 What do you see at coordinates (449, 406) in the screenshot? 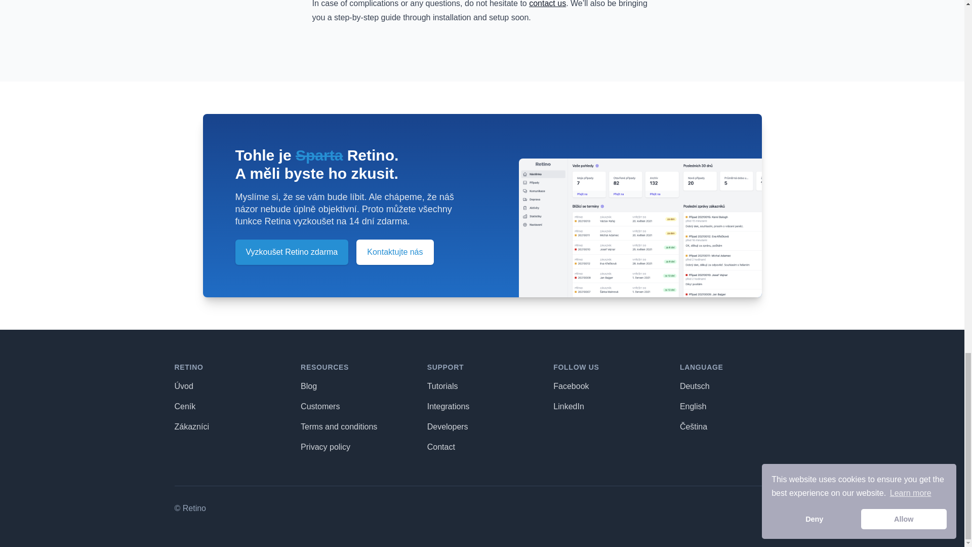
I see `Integrations` at bounding box center [449, 406].